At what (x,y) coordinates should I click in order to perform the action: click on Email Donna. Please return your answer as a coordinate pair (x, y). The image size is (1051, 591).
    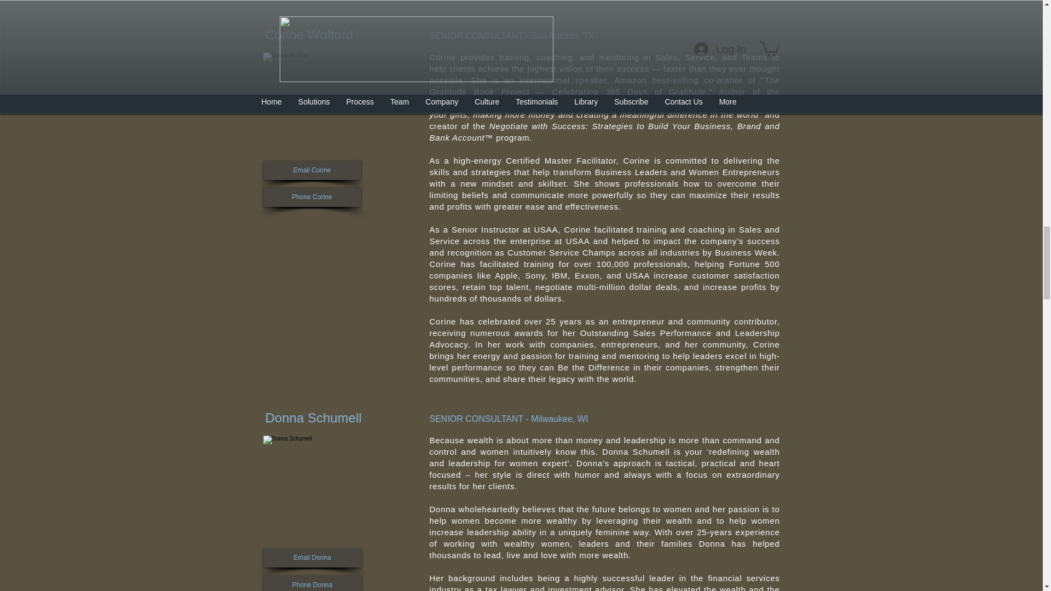
    Looking at the image, I should click on (312, 558).